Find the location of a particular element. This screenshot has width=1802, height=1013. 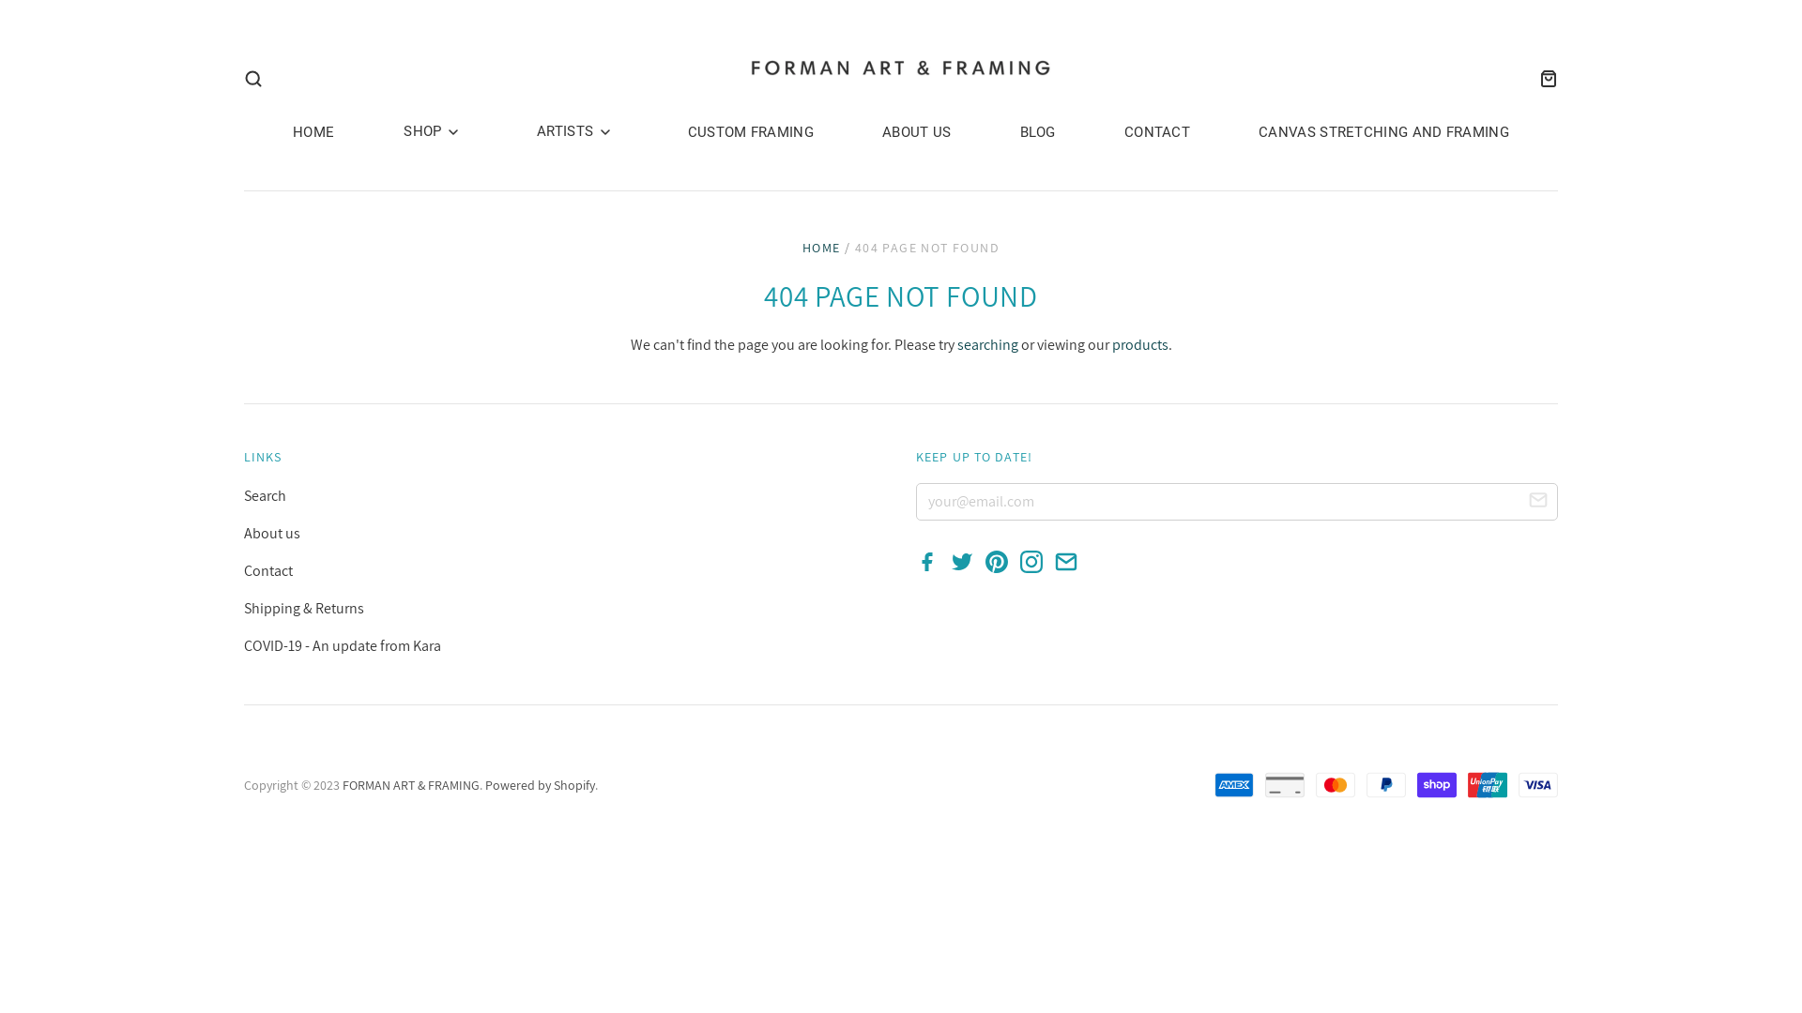

COVID-19 - An update from Kara is located at coordinates (343, 645).